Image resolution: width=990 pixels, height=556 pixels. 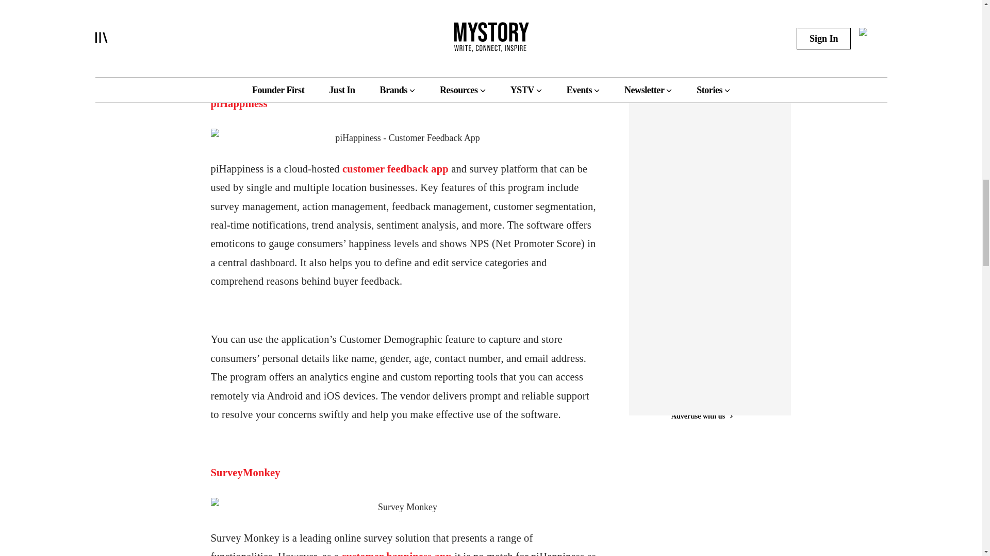 I want to click on SurveyMonkey, so click(x=245, y=473).